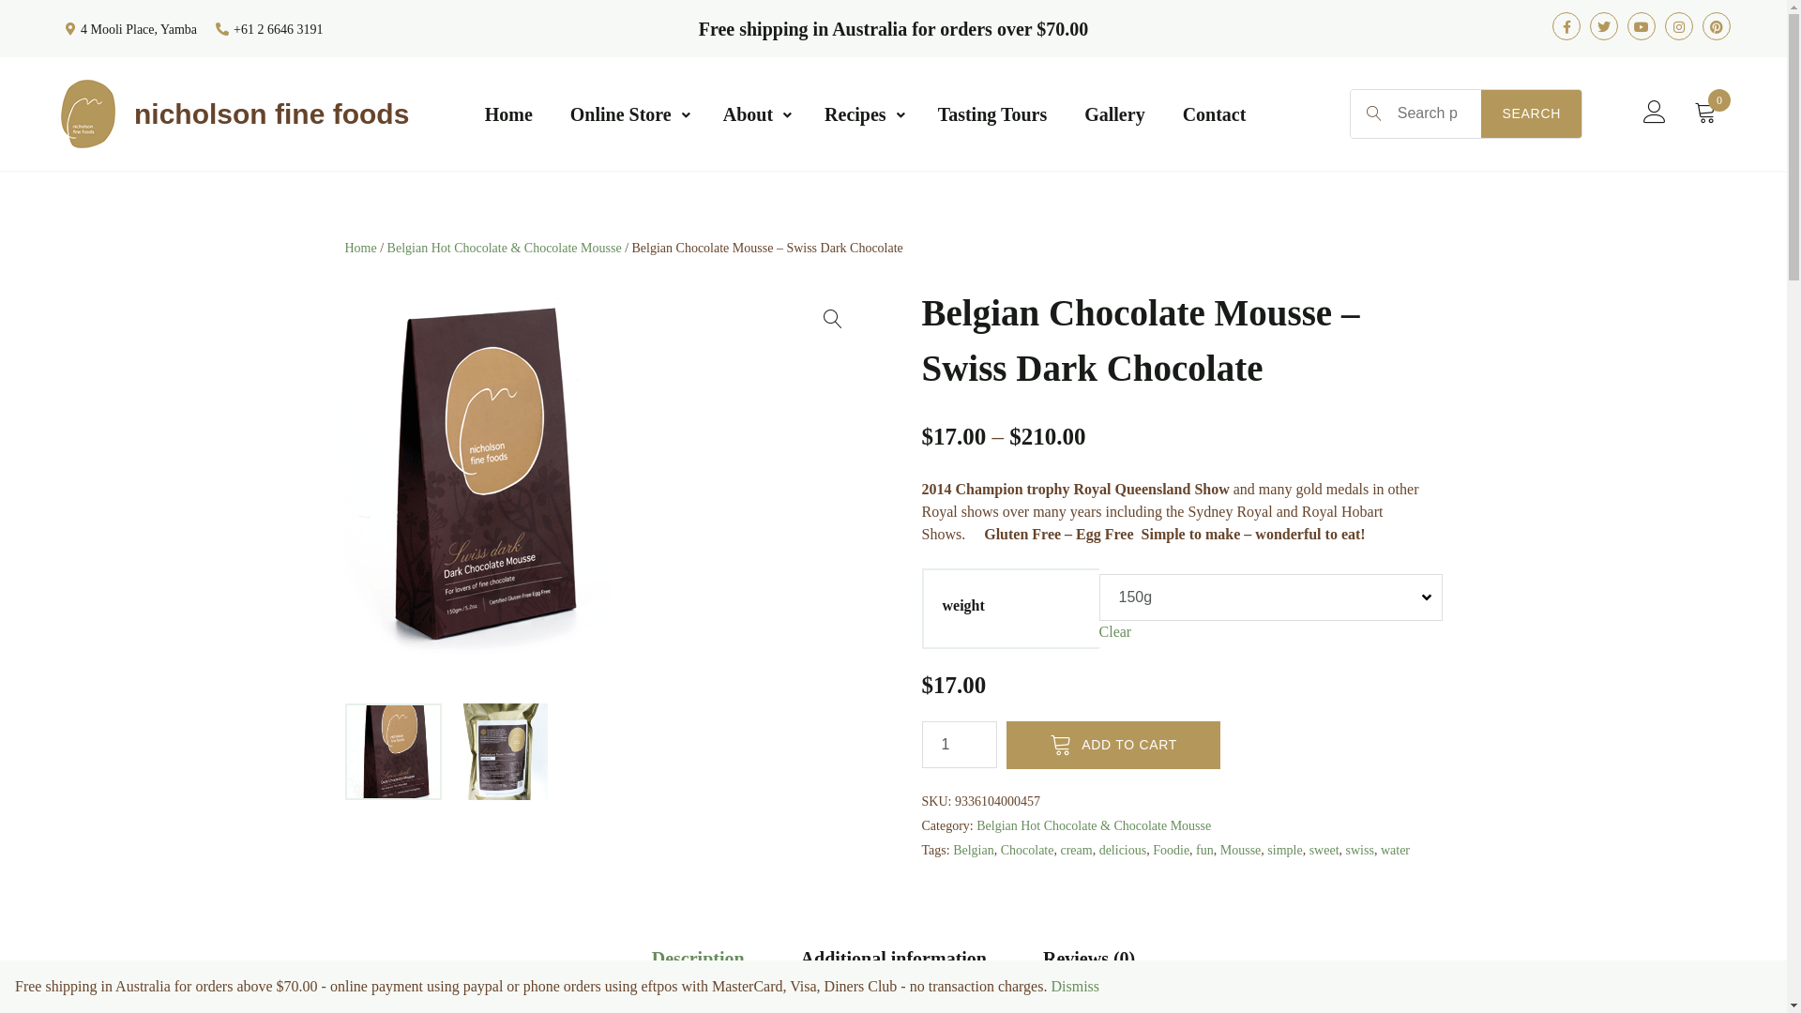 This screenshot has height=1013, width=1801. I want to click on cream, so click(1076, 850).